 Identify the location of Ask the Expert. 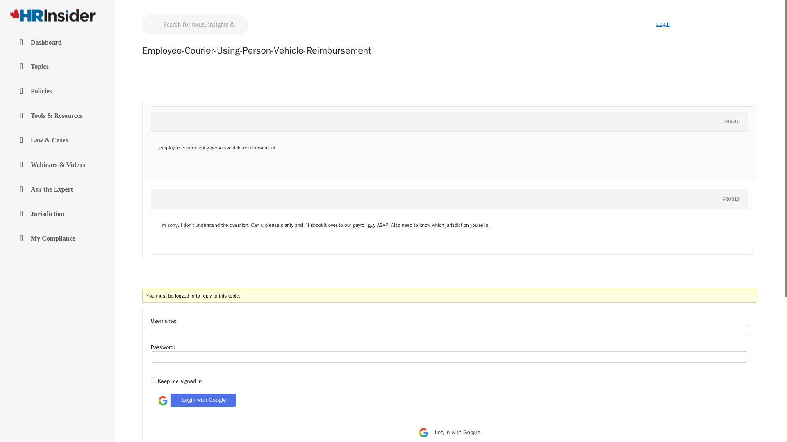
(57, 189).